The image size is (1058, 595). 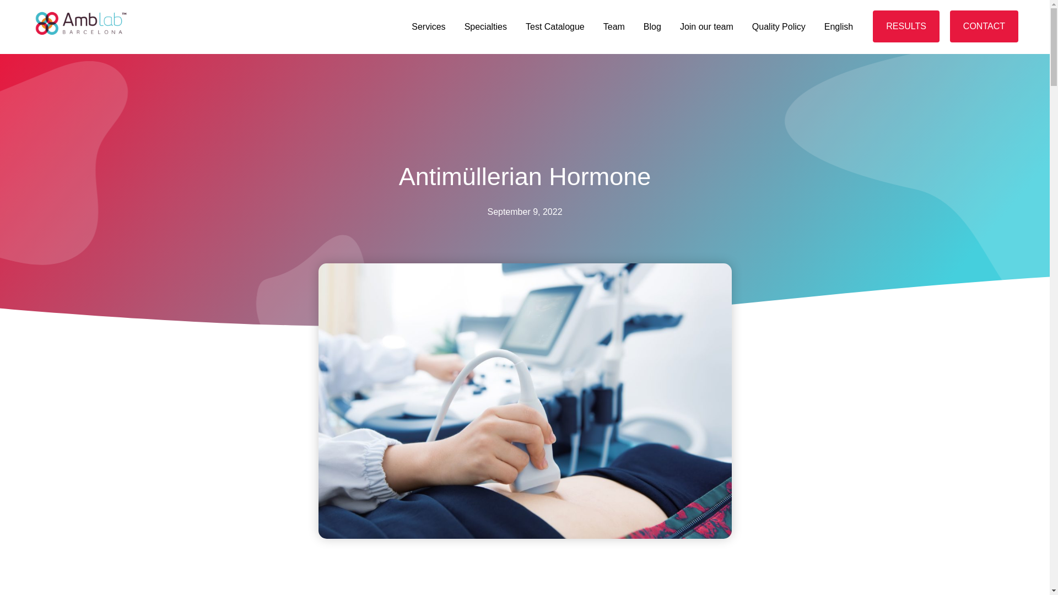 I want to click on English, so click(x=838, y=26).